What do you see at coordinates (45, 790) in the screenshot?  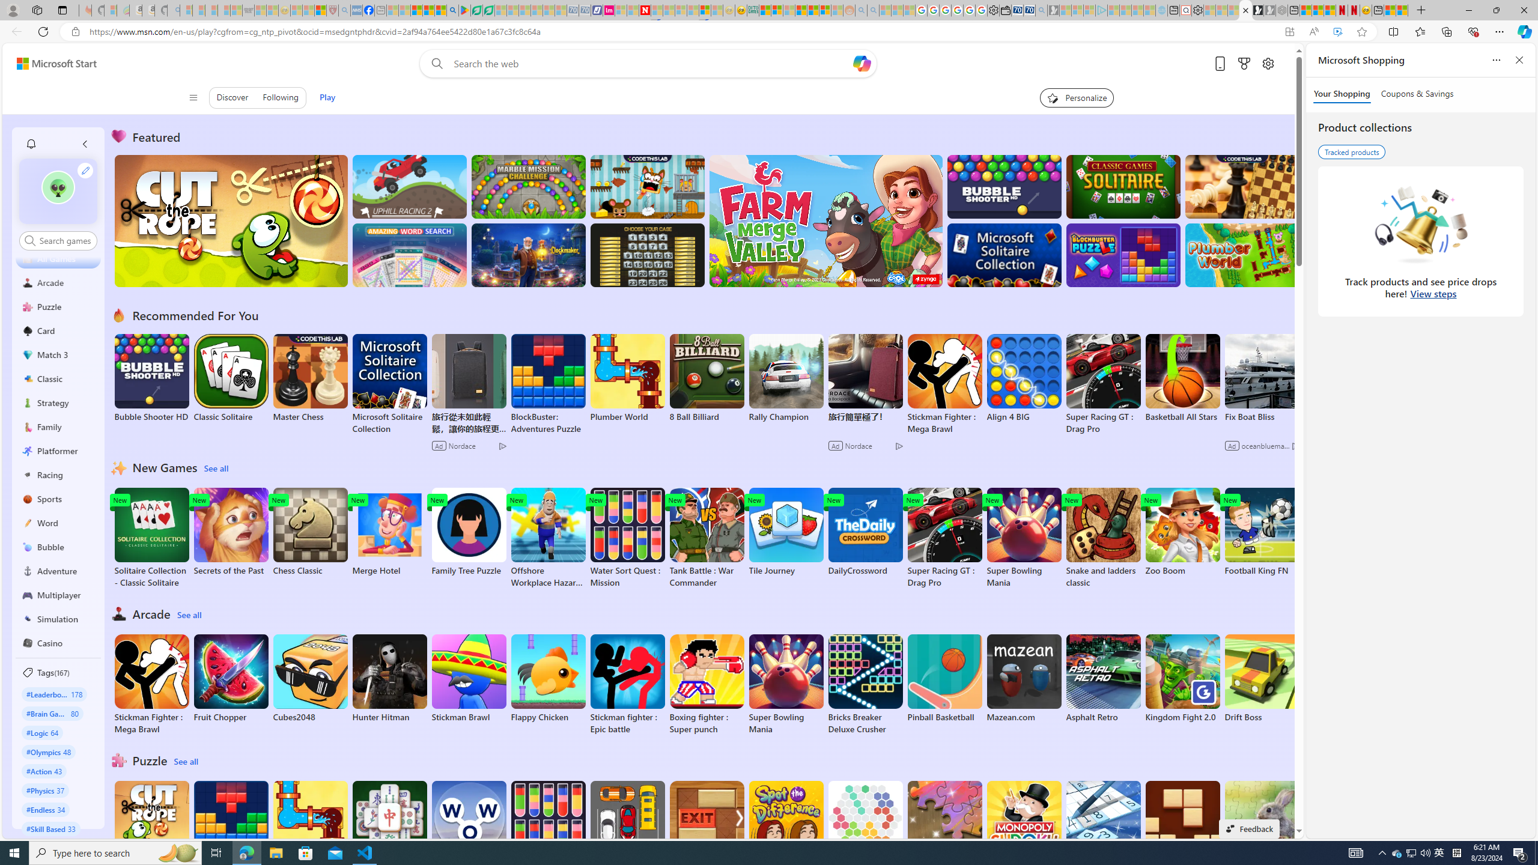 I see `#Physics 37` at bounding box center [45, 790].